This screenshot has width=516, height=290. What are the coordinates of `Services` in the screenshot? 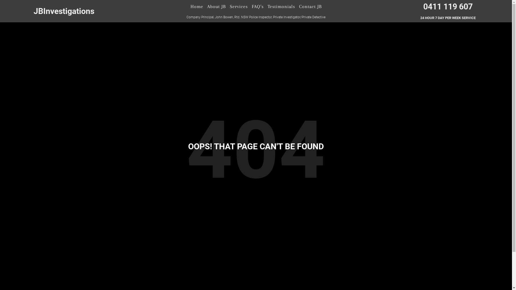 It's located at (239, 6).